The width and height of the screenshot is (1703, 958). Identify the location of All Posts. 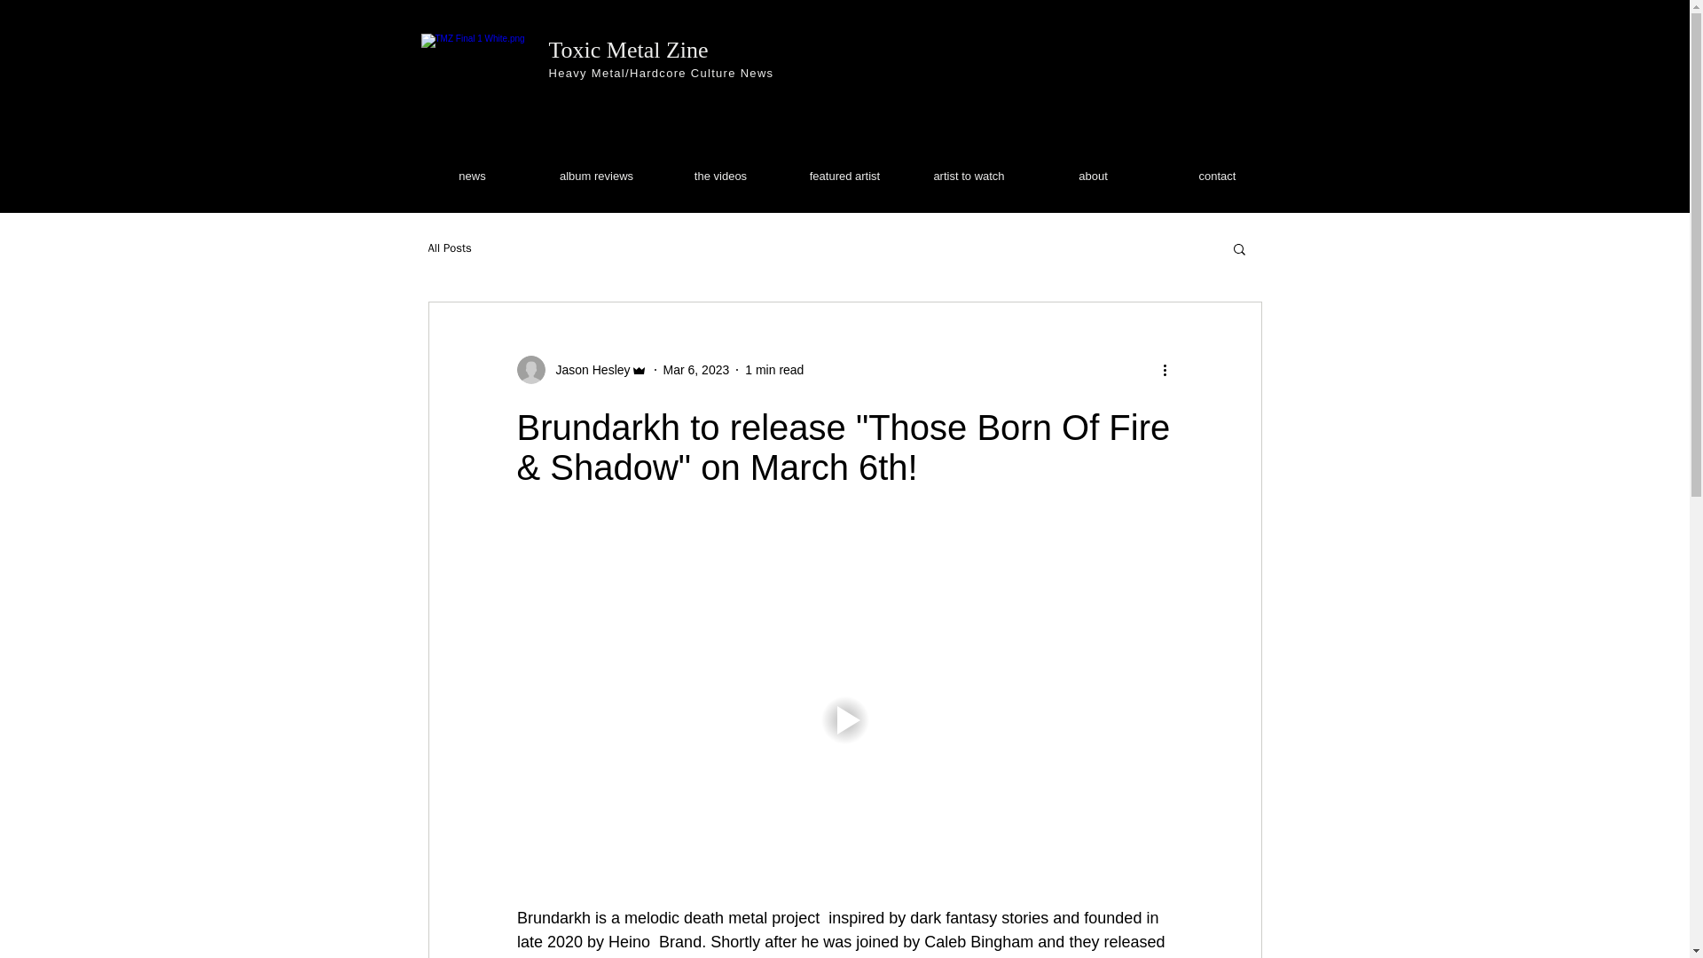
(449, 248).